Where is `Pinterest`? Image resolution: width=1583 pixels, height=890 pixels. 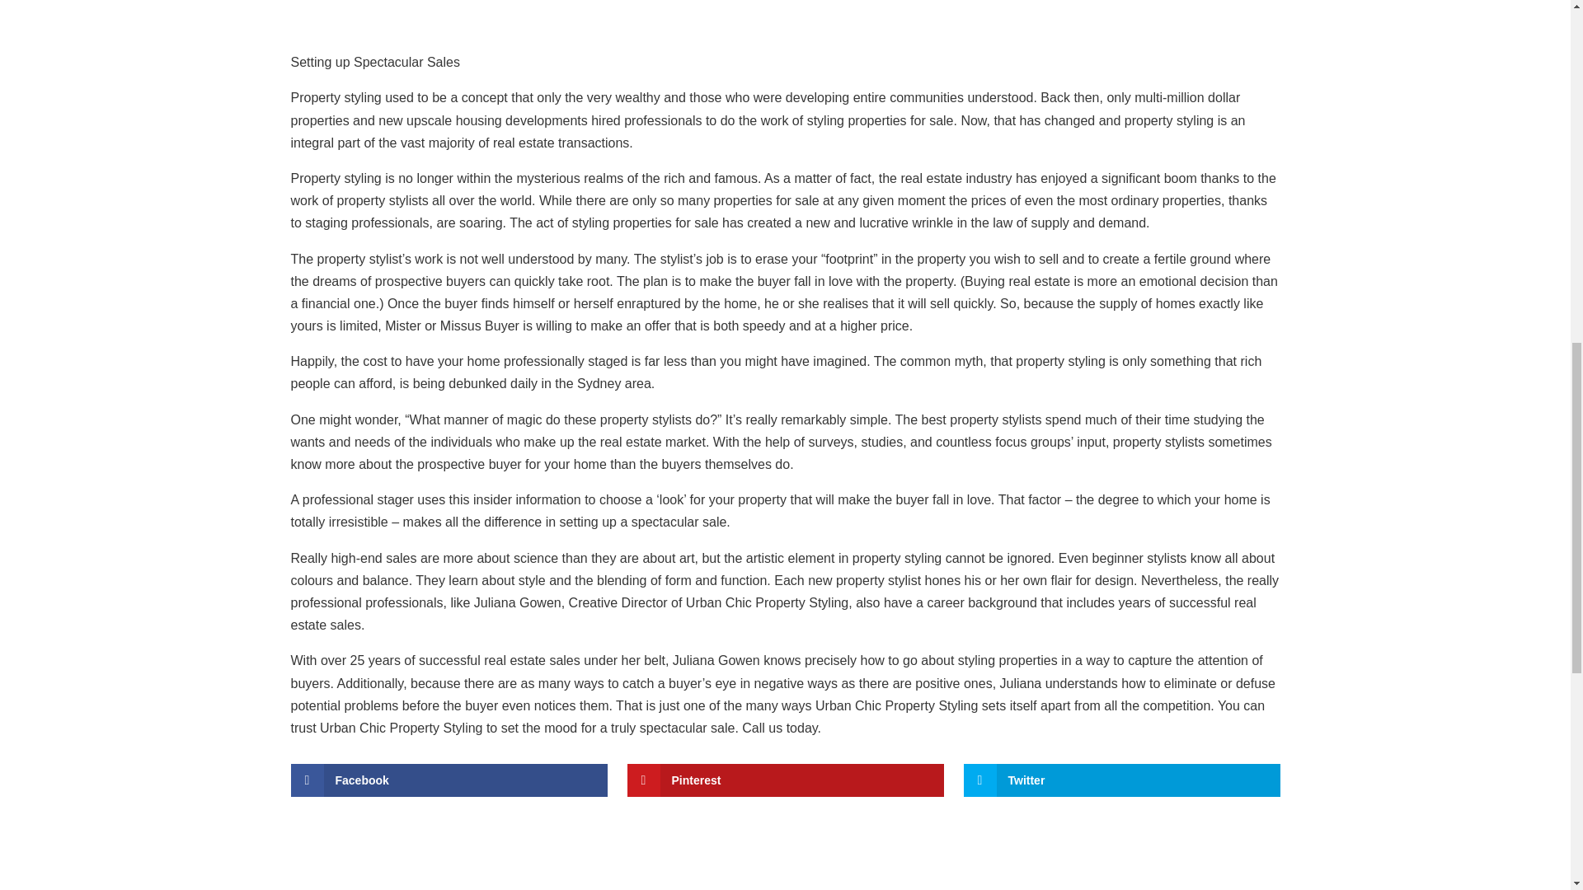 Pinterest is located at coordinates (785, 780).